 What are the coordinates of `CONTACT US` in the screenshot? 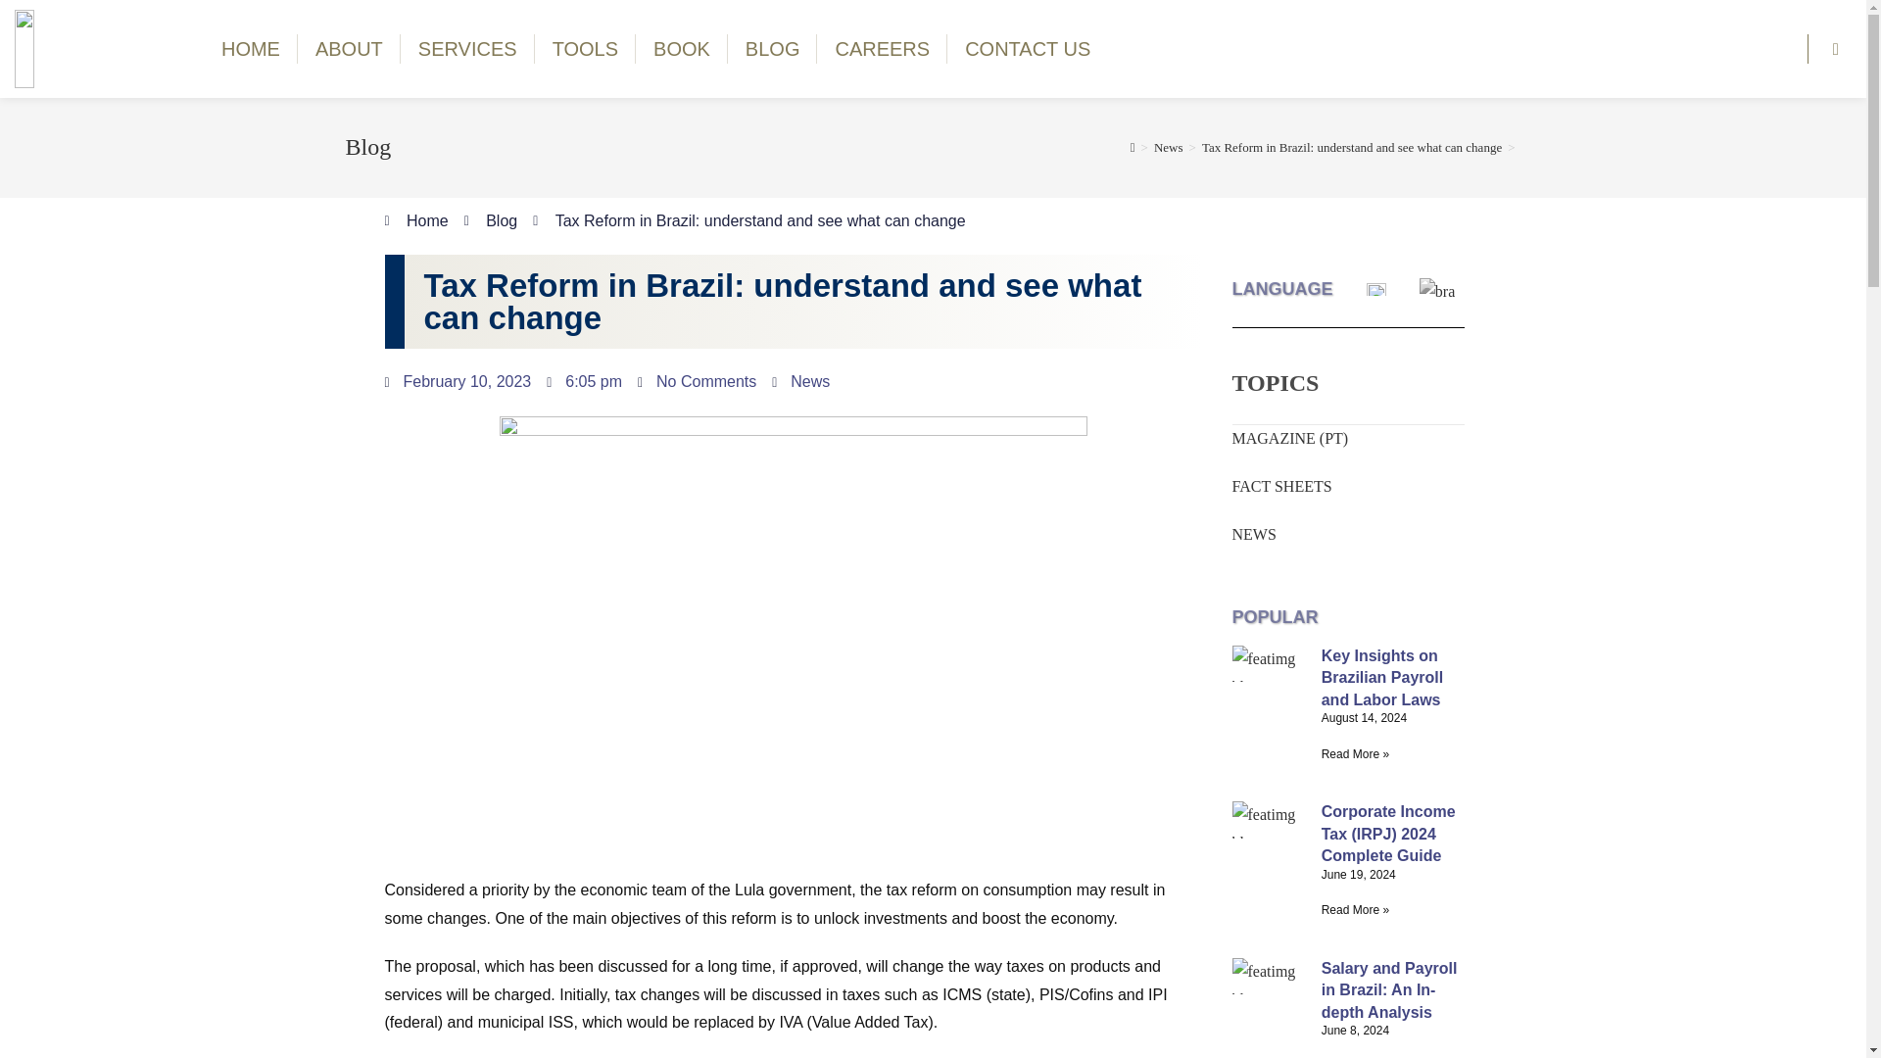 It's located at (1027, 49).